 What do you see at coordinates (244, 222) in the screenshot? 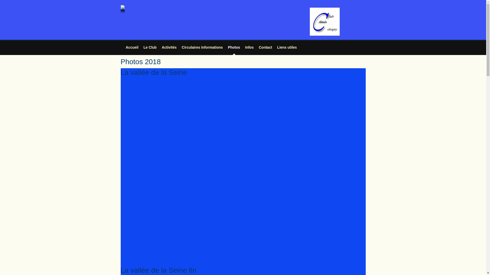
I see `Rouen by night` at bounding box center [244, 222].